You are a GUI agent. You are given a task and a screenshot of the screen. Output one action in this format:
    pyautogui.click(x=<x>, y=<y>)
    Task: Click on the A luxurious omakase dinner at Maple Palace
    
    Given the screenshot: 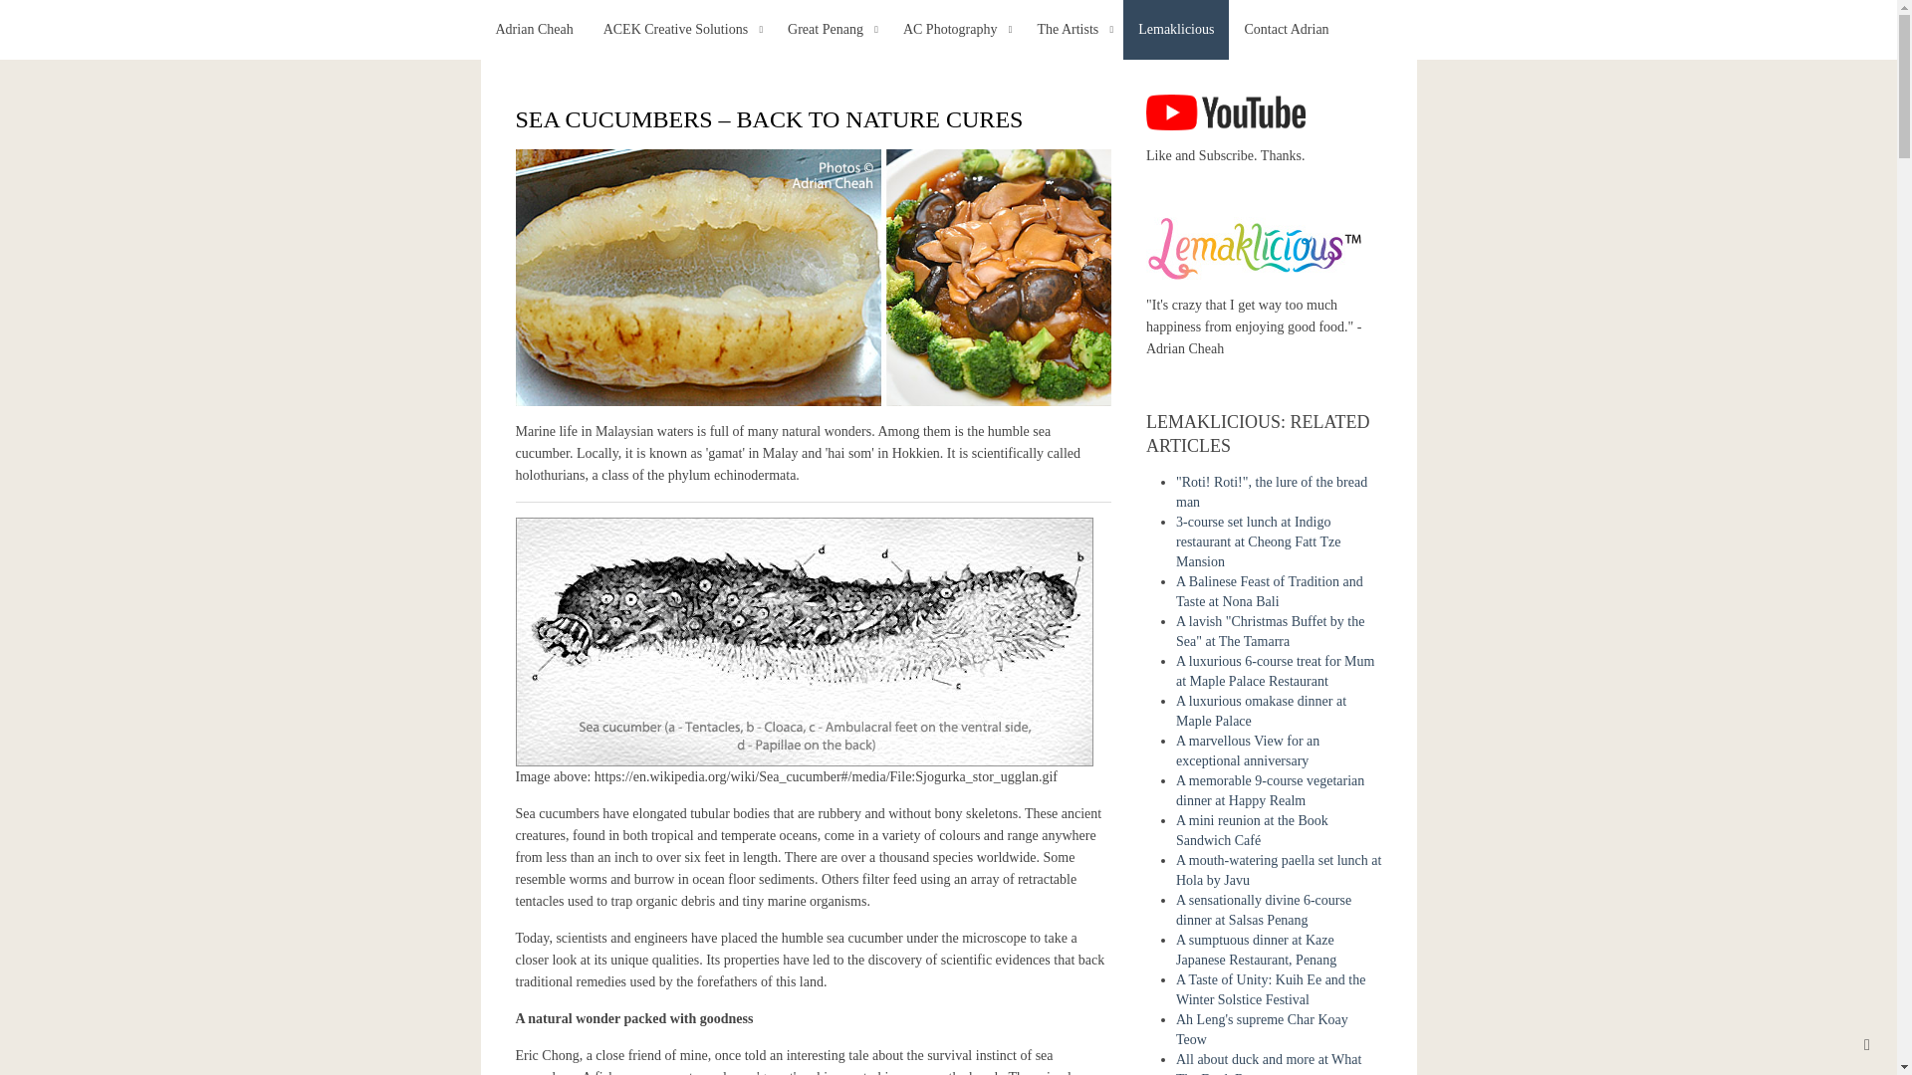 What is the action you would take?
    pyautogui.click(x=1261, y=711)
    